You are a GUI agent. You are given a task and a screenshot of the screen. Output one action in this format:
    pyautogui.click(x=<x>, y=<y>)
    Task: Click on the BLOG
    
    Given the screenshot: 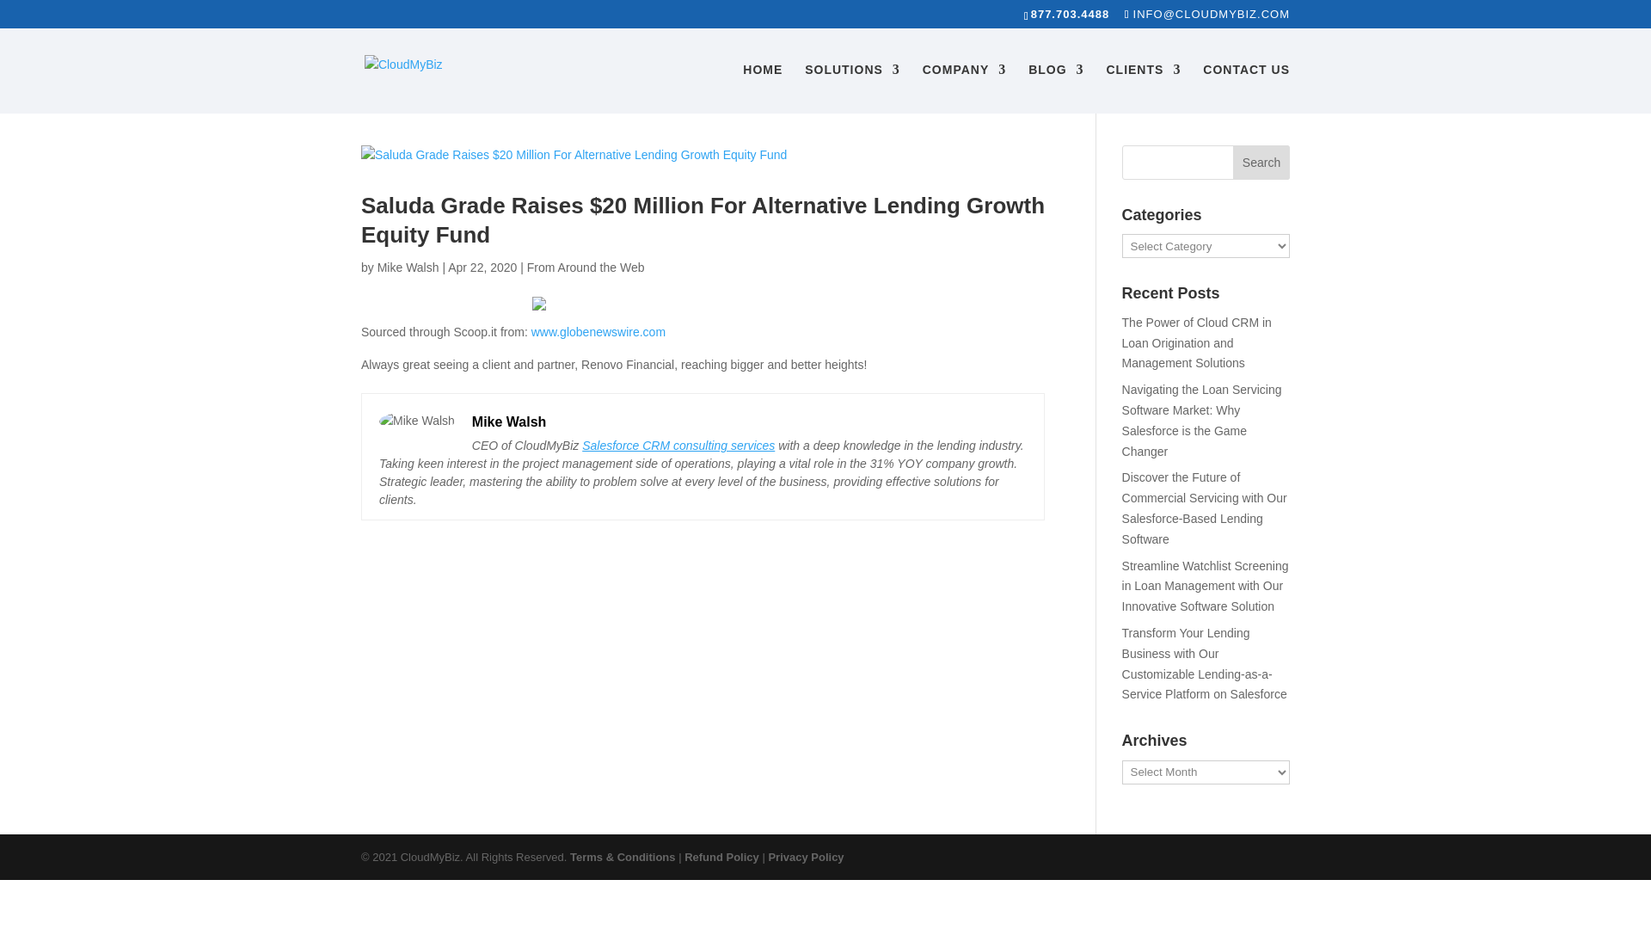 What is the action you would take?
    pyautogui.click(x=1056, y=88)
    